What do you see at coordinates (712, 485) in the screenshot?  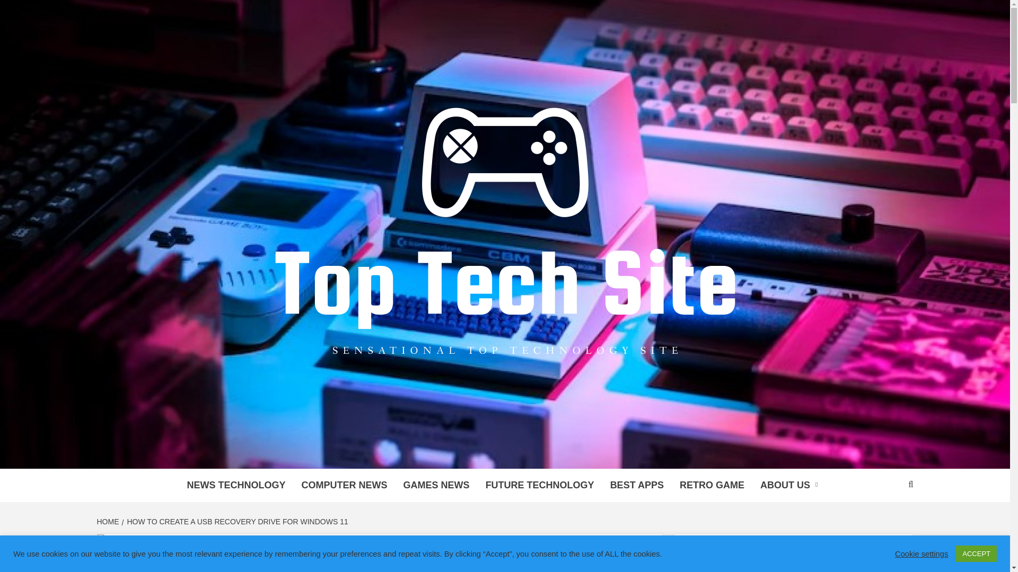 I see `RETRO GAME` at bounding box center [712, 485].